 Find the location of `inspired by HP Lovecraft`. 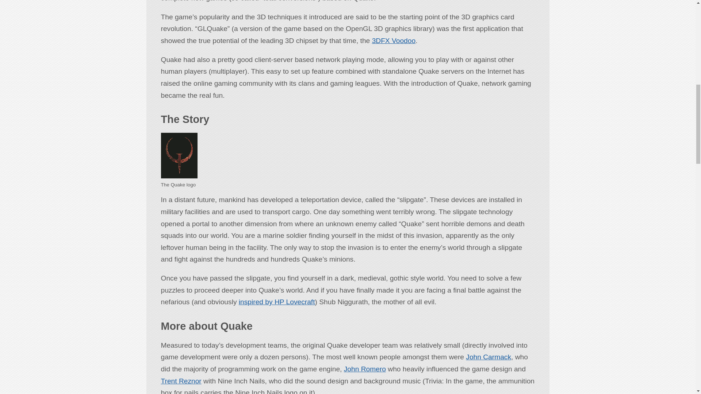

inspired by HP Lovecraft is located at coordinates (277, 302).